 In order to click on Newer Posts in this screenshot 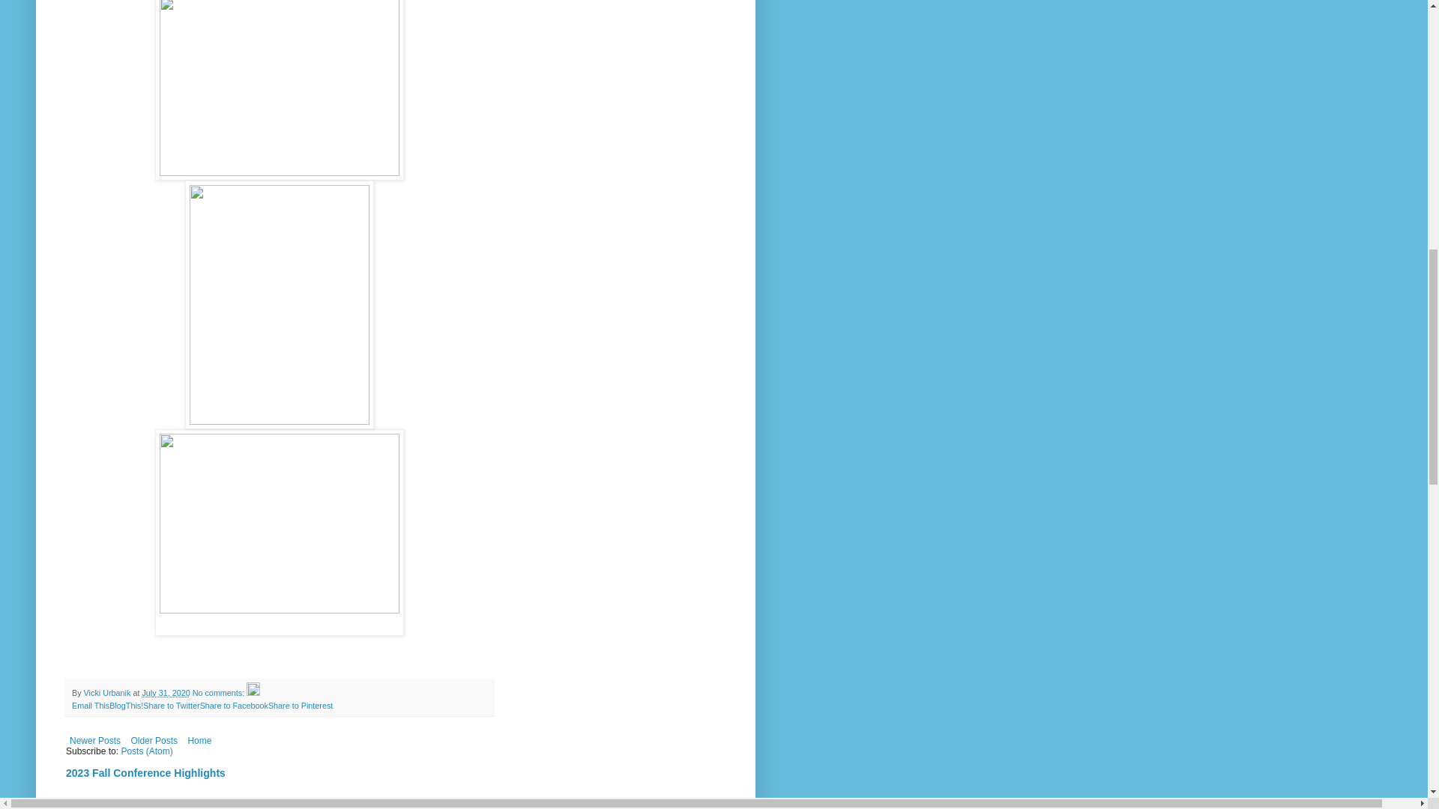, I will do `click(94, 741)`.